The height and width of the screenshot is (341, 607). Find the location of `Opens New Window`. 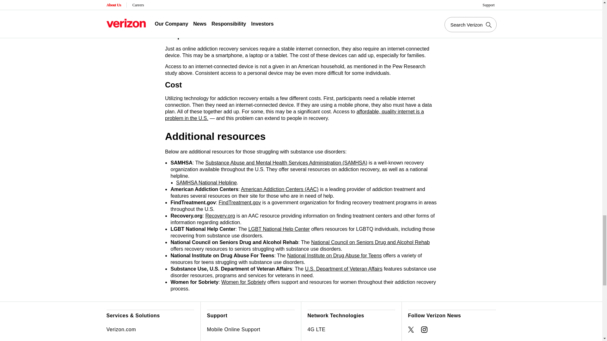

Opens New Window is located at coordinates (424, 330).